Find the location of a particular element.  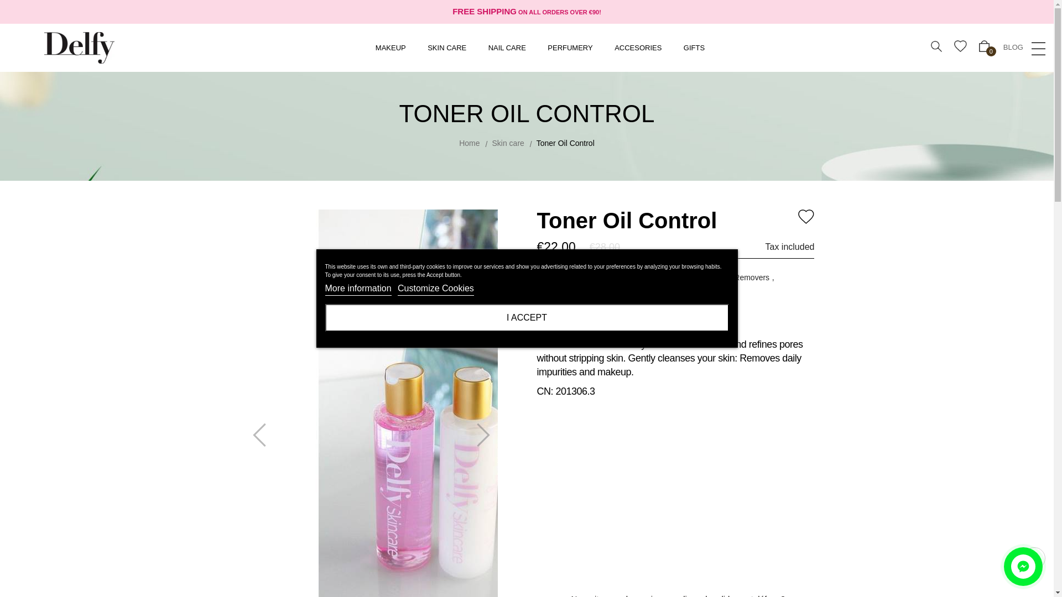

My Wishlists is located at coordinates (962, 48).